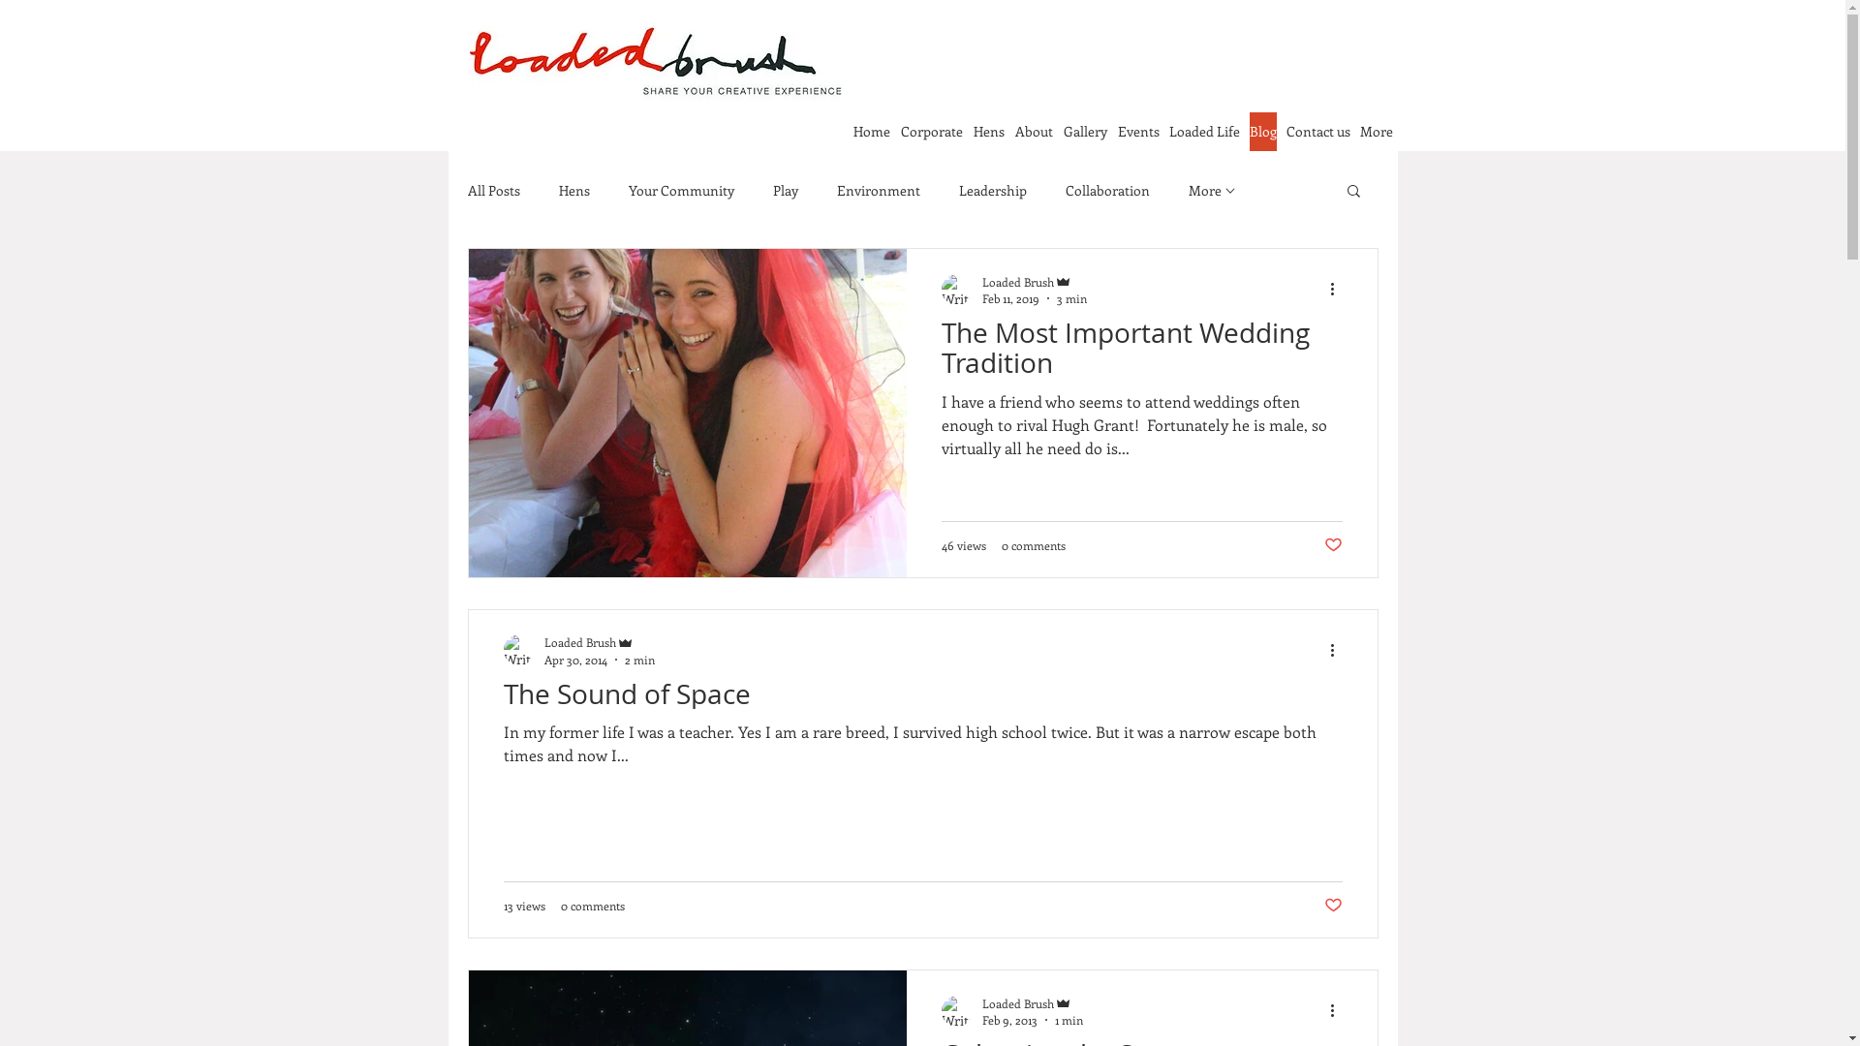 This screenshot has height=1046, width=1860. What do you see at coordinates (932, 132) in the screenshot?
I see `Corporate` at bounding box center [932, 132].